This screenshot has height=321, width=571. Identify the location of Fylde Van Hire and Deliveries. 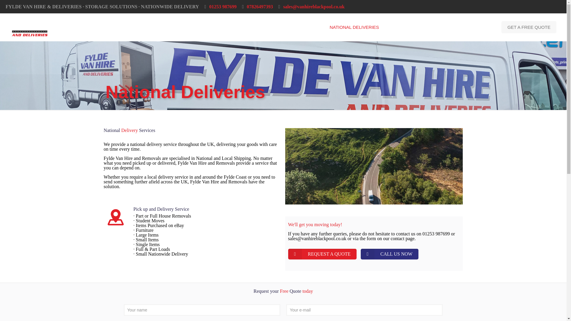
(30, 27).